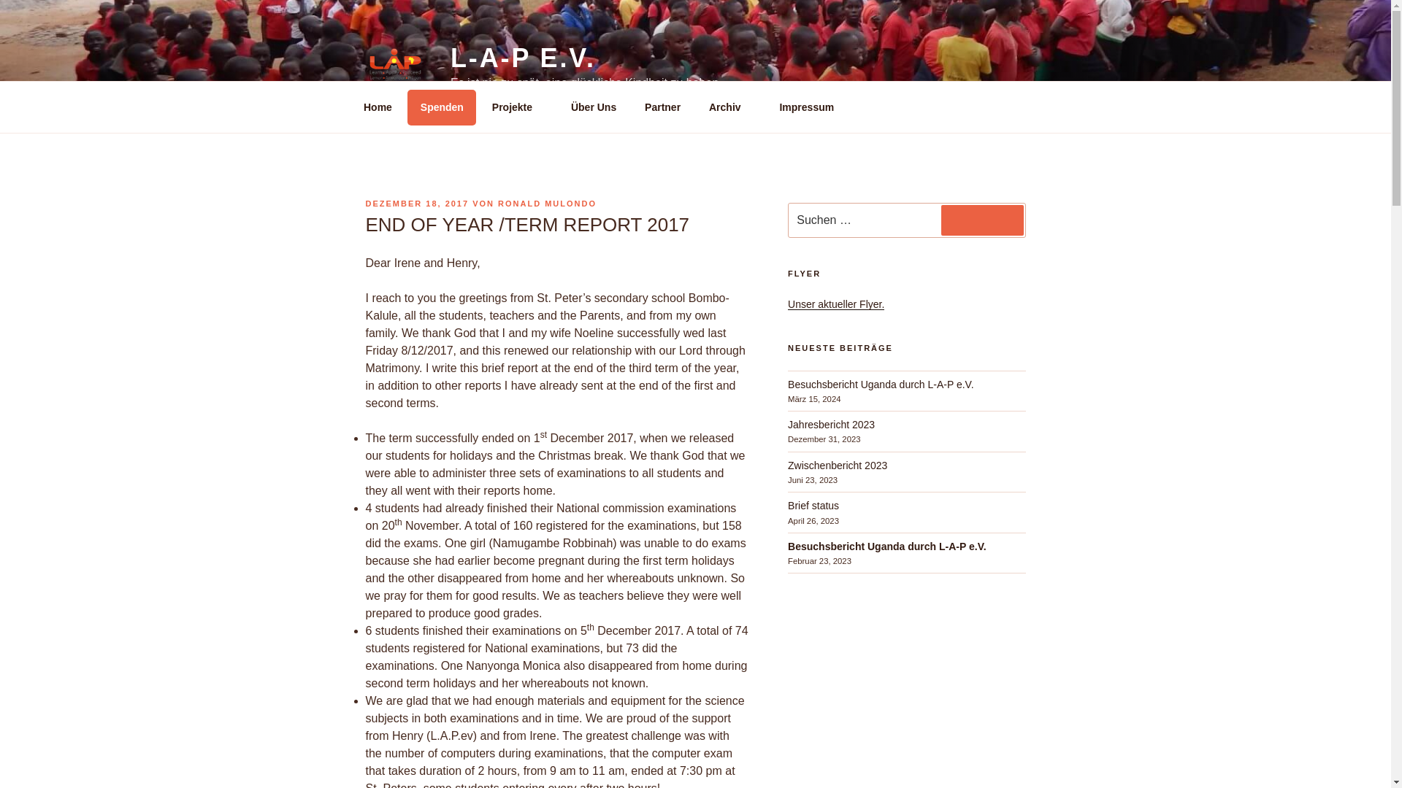 This screenshot has height=788, width=1402. Describe the element at coordinates (730, 107) in the screenshot. I see `Archiv` at that location.